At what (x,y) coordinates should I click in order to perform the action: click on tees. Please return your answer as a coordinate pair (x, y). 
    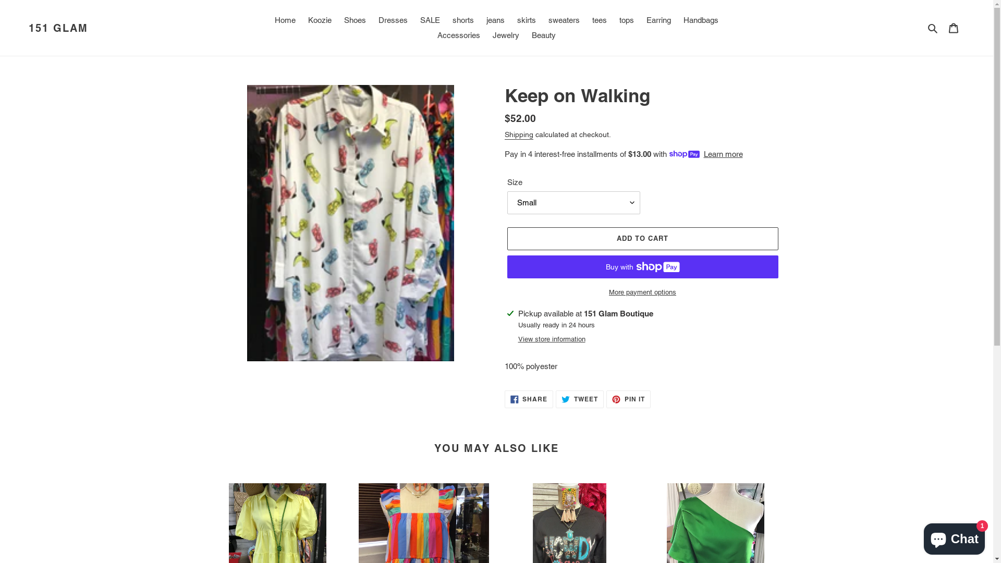
    Looking at the image, I should click on (600, 21).